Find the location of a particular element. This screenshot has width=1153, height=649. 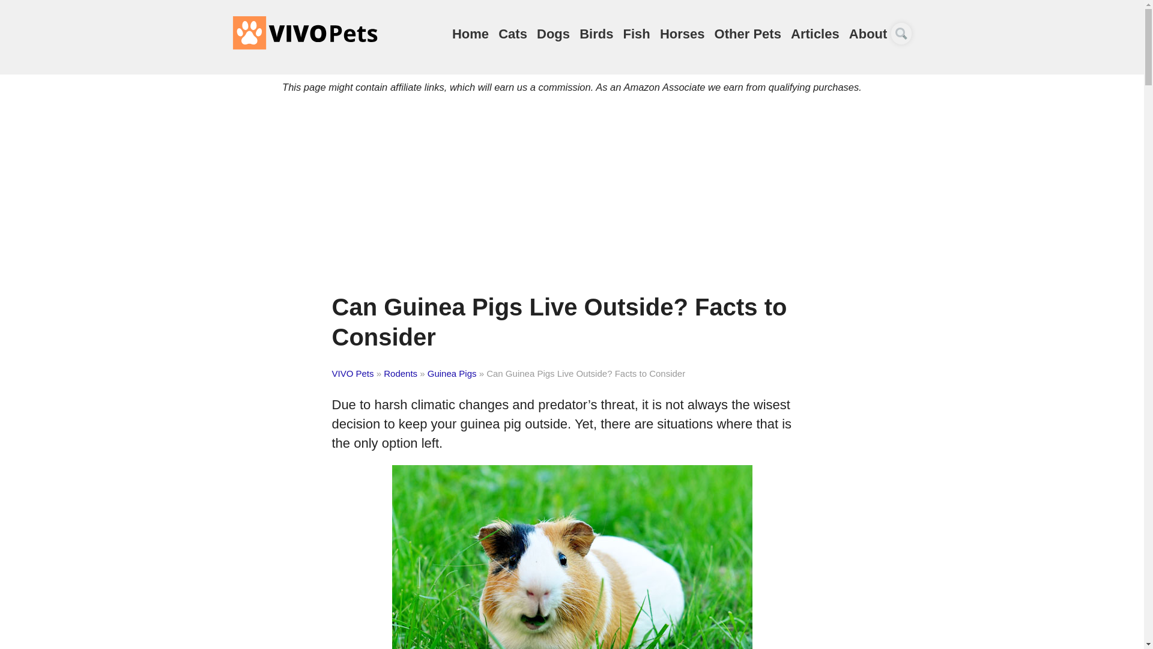

Home is located at coordinates (470, 34).